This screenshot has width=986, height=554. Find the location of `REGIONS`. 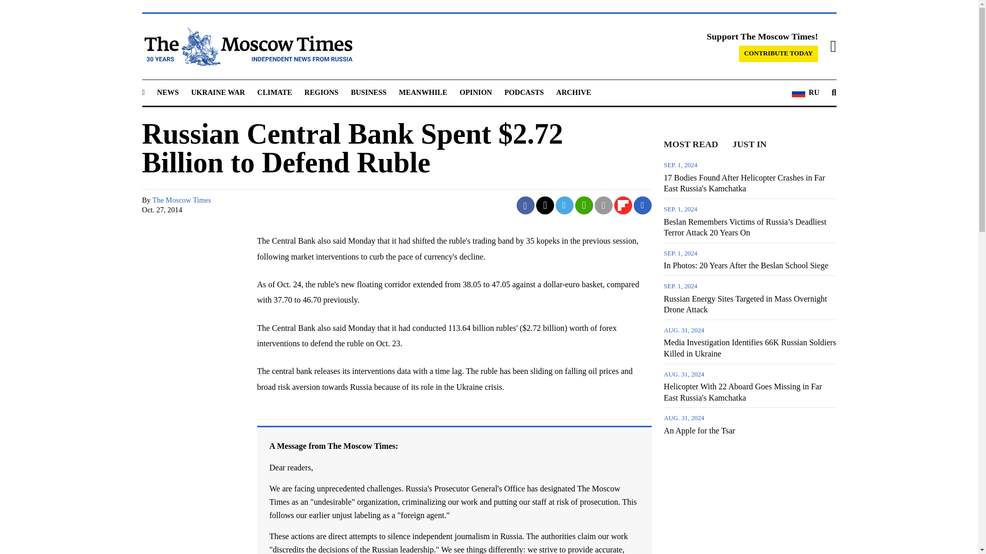

REGIONS is located at coordinates (321, 92).